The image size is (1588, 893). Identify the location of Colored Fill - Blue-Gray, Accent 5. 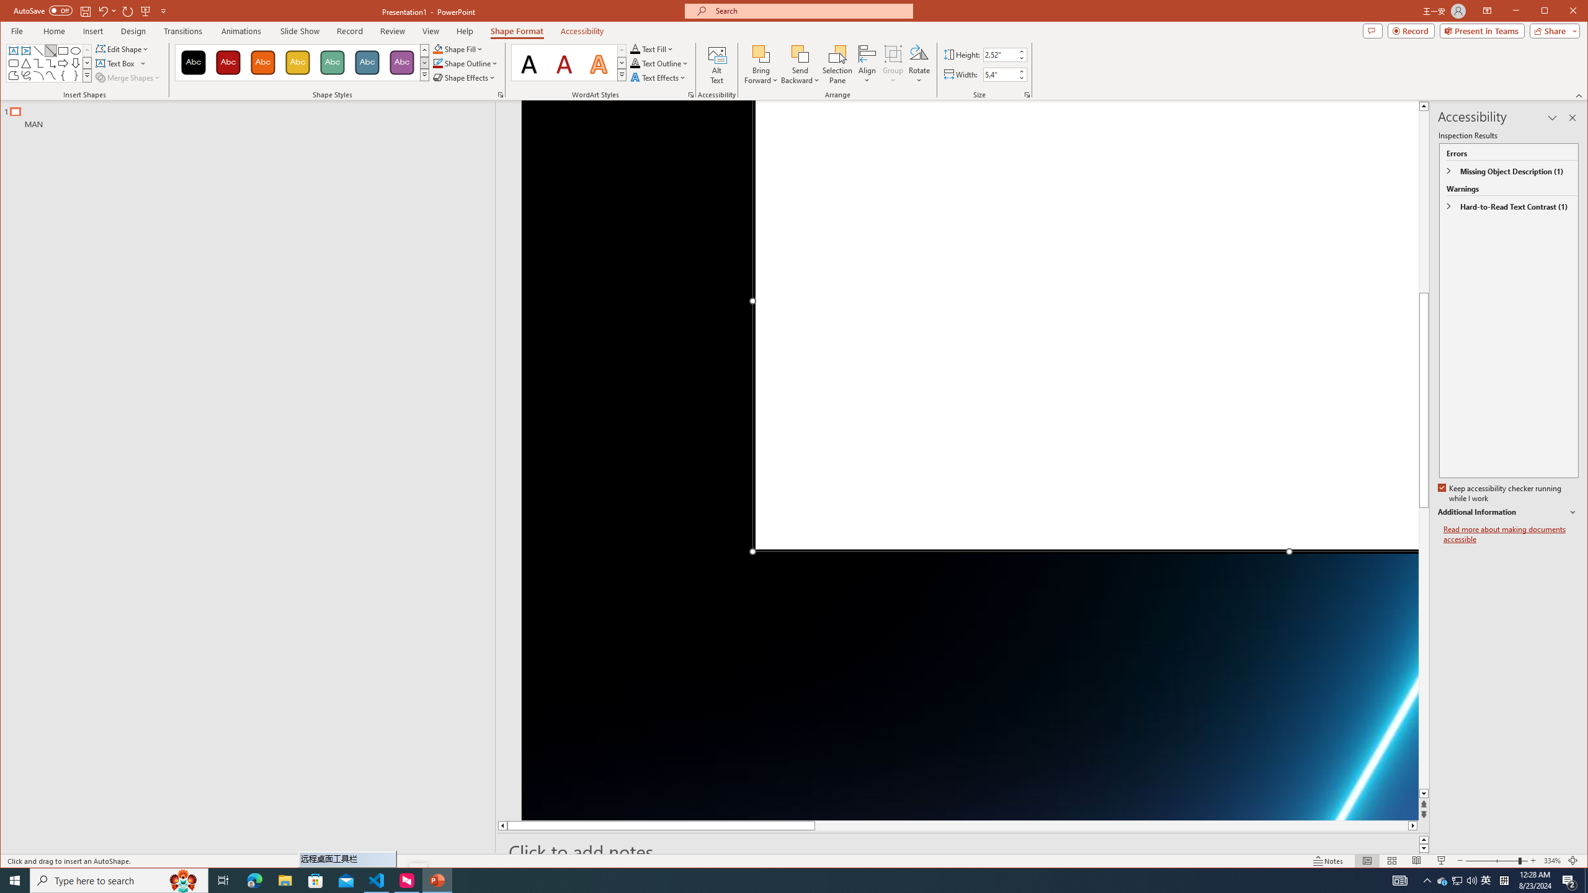
(367, 63).